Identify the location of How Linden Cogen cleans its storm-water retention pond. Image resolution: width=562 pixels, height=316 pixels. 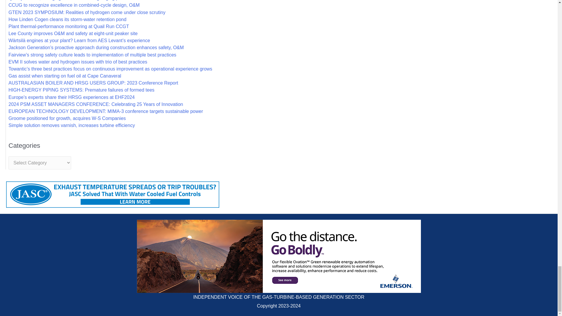
(67, 19).